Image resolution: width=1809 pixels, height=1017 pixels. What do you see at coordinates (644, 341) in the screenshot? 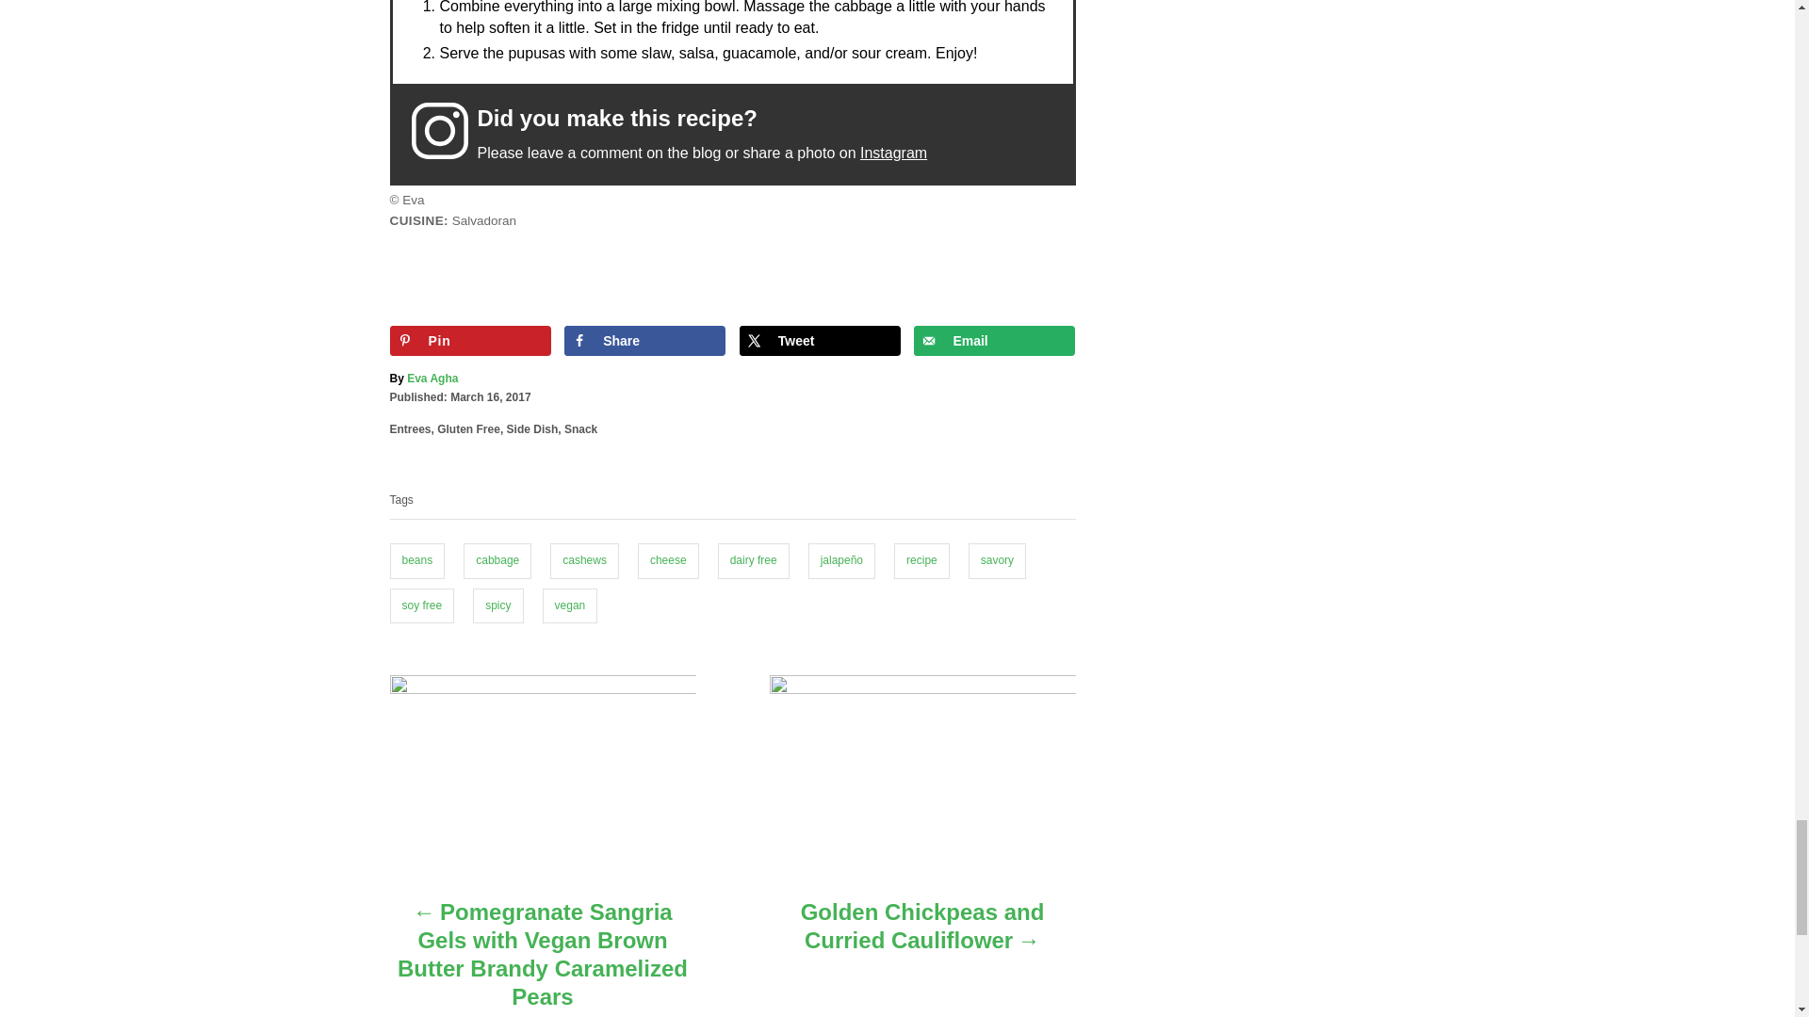
I see `Share on Facebook` at bounding box center [644, 341].